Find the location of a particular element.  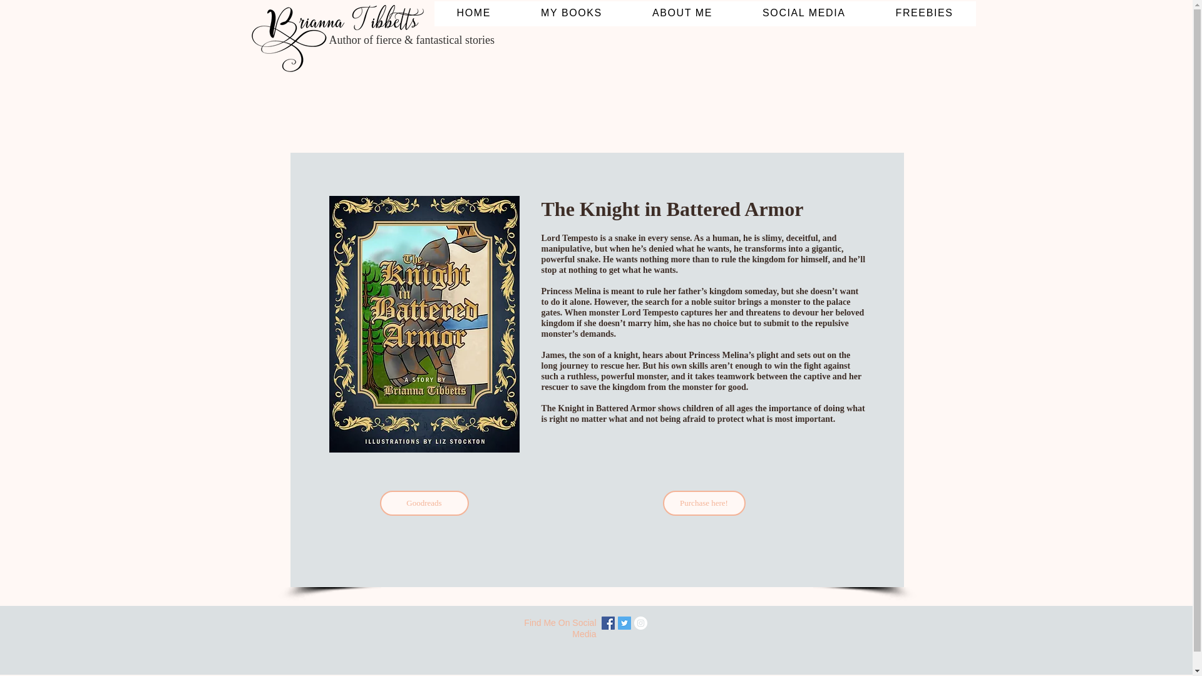

HOME is located at coordinates (473, 14).